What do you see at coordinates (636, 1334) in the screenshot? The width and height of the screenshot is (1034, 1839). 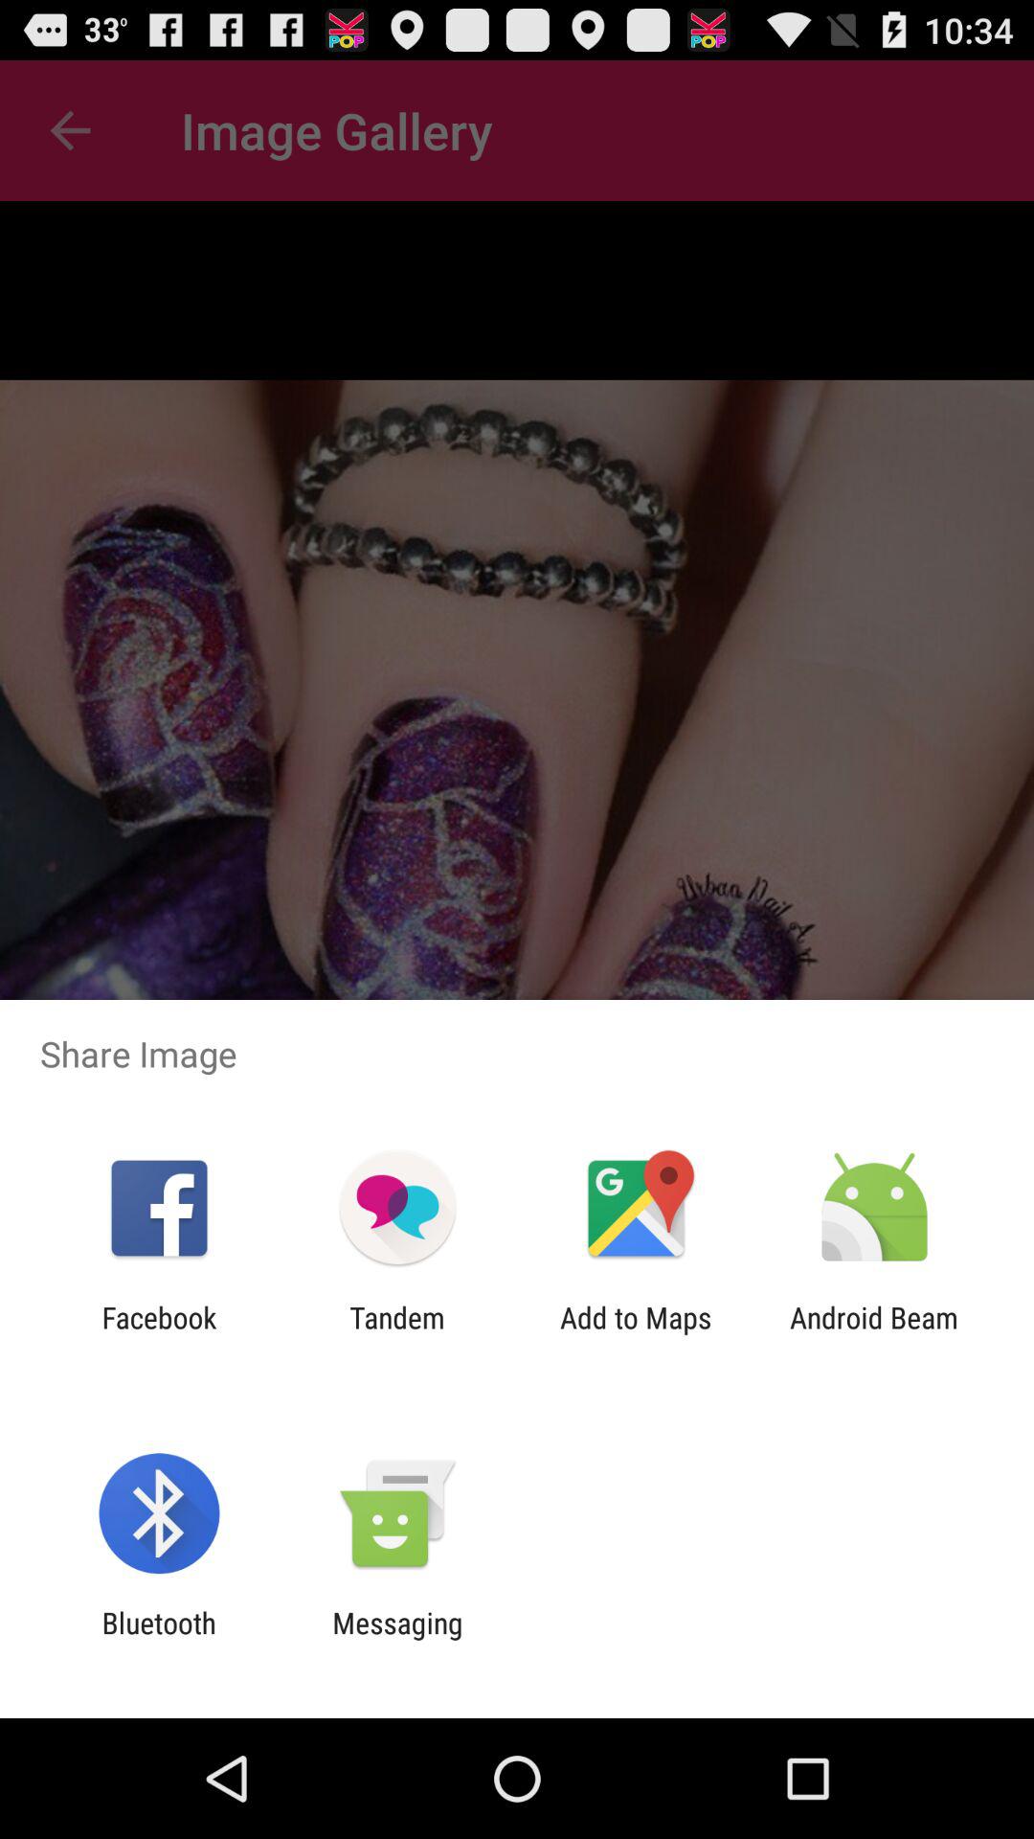 I see `click add to maps app` at bounding box center [636, 1334].